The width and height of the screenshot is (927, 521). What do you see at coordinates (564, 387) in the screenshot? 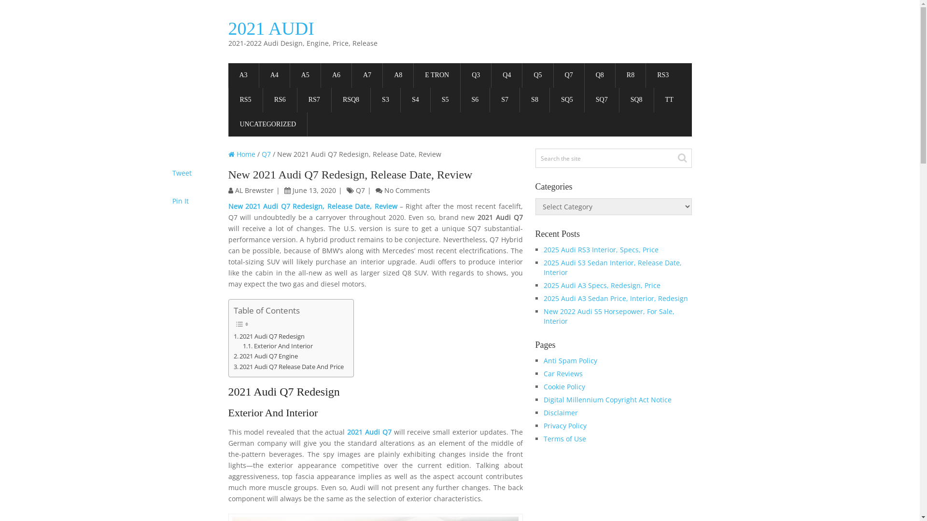
I see `Cookie Policy` at bounding box center [564, 387].